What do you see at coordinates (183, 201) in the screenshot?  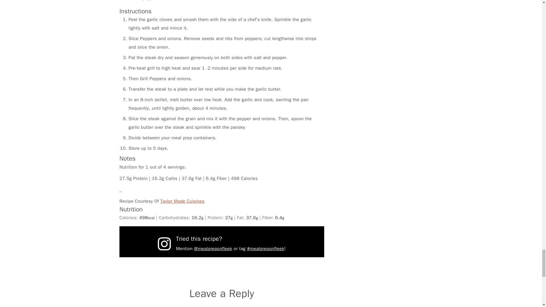 I see `Taylor Made Cuisines` at bounding box center [183, 201].